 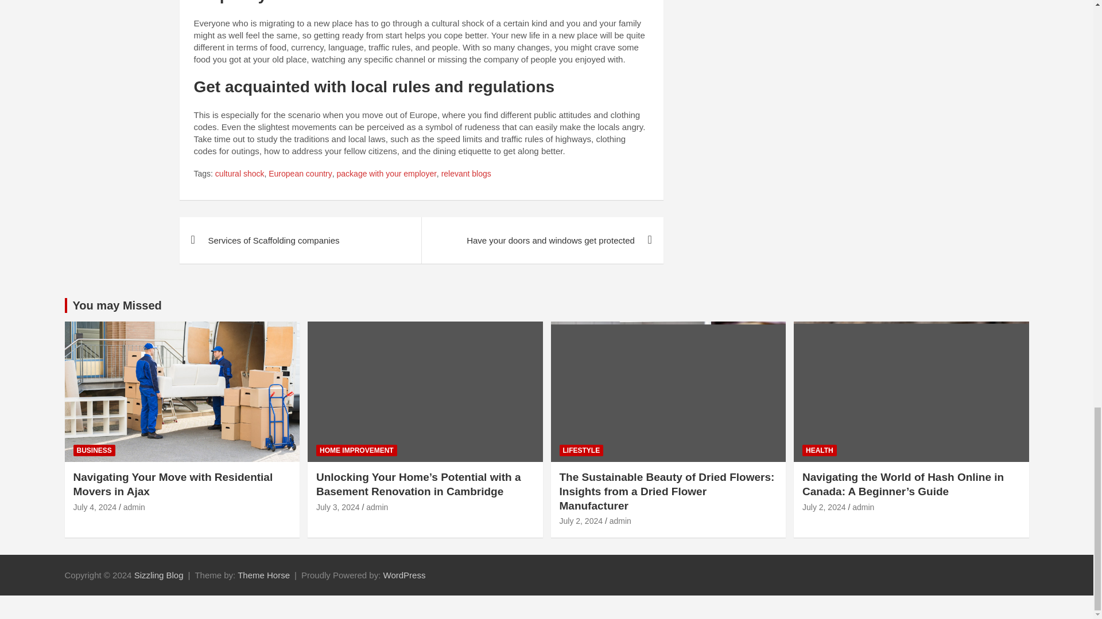 I want to click on WordPress, so click(x=404, y=574).